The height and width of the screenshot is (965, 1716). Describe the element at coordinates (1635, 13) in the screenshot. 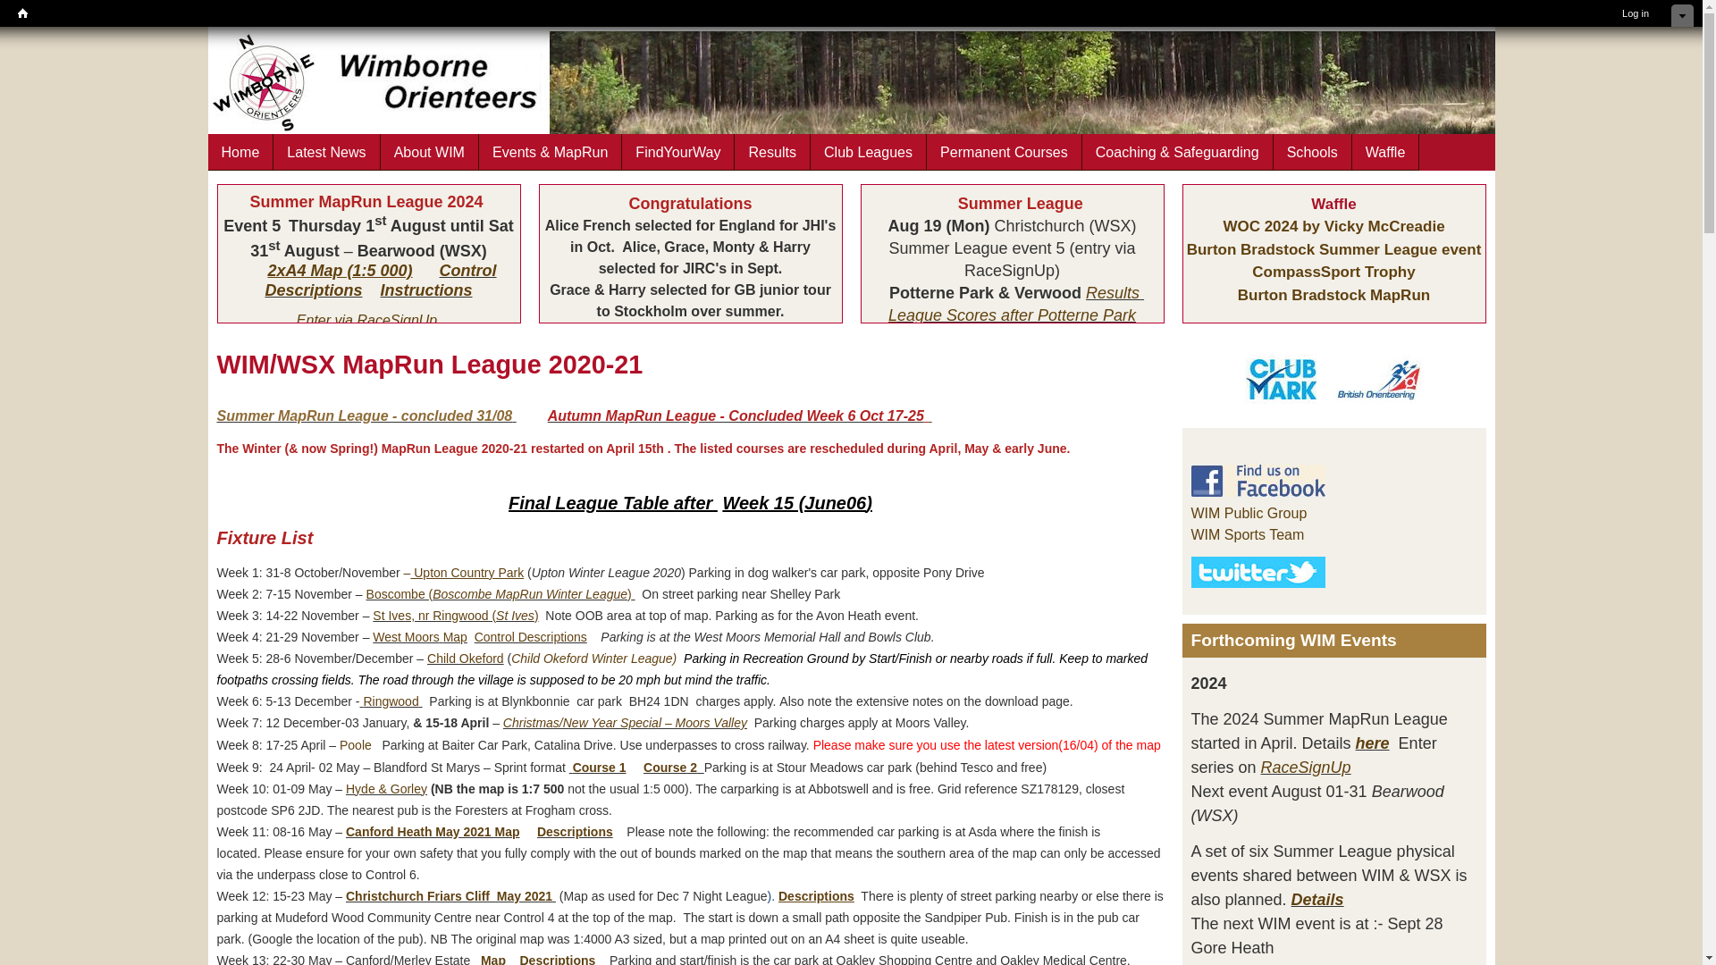

I see `Log in` at that location.